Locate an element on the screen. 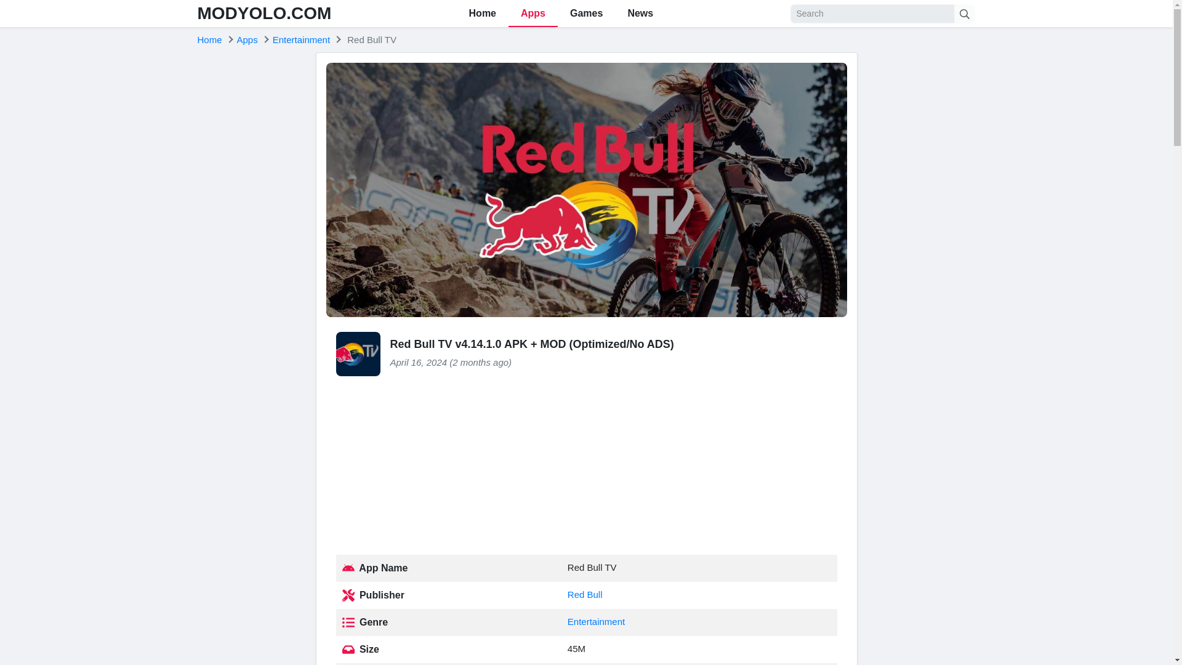  Apps is located at coordinates (533, 14).